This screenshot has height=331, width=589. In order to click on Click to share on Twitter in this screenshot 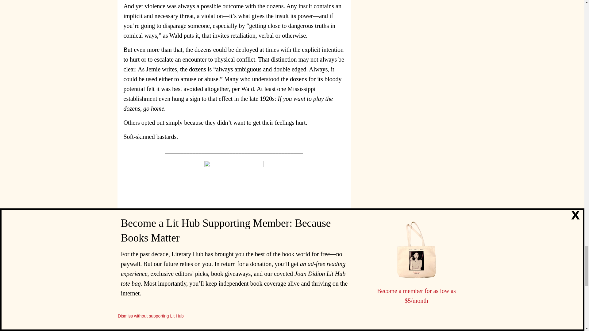, I will do `click(301, 324)`.